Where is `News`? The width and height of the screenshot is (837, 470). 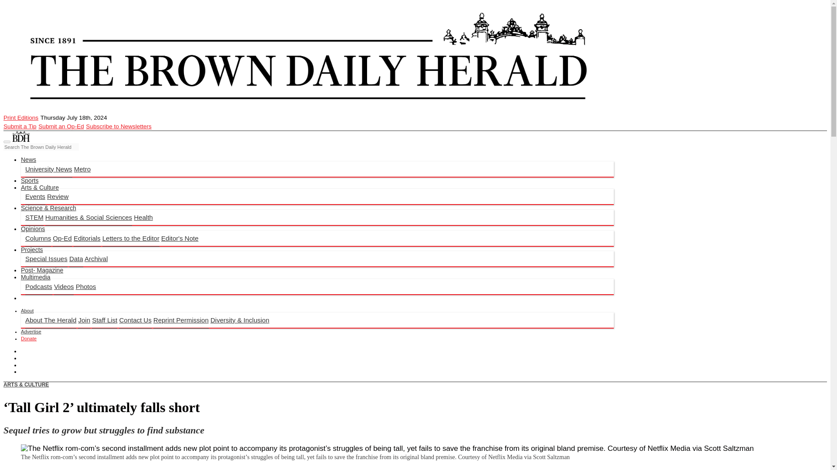
News is located at coordinates (28, 159).